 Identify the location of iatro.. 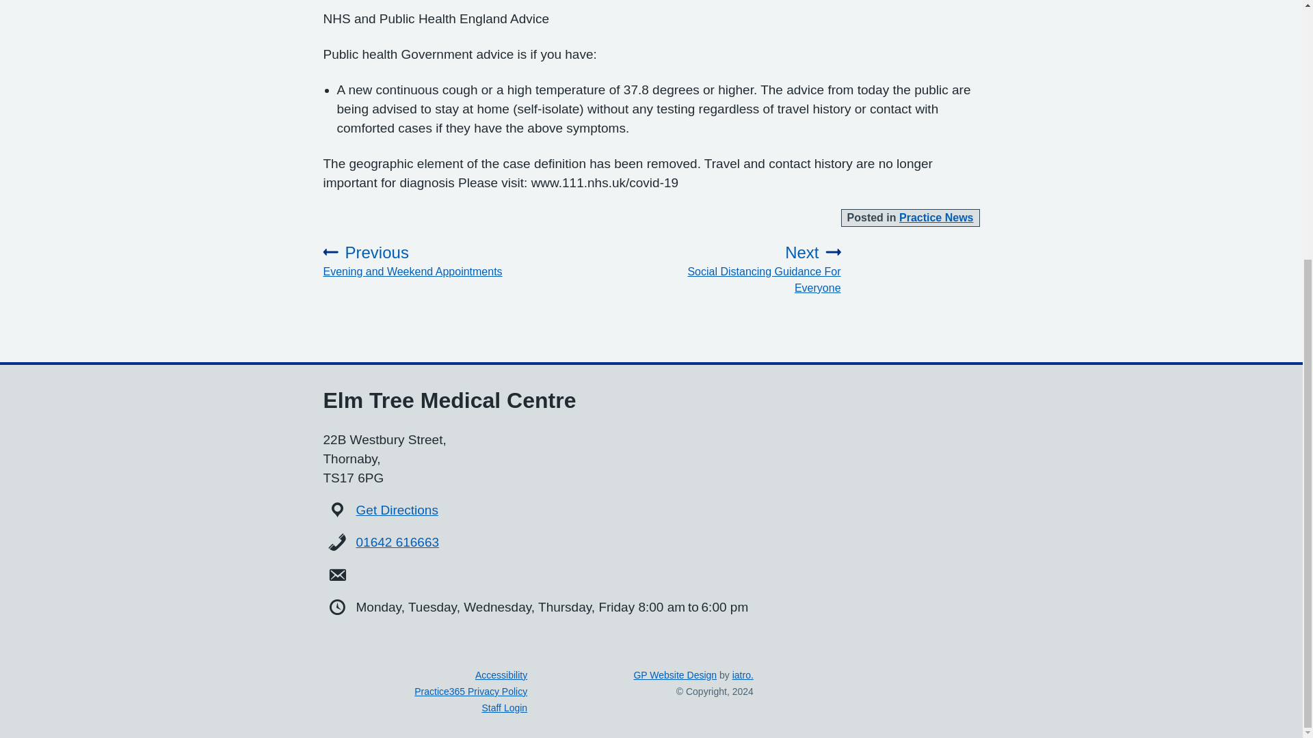
(743, 674).